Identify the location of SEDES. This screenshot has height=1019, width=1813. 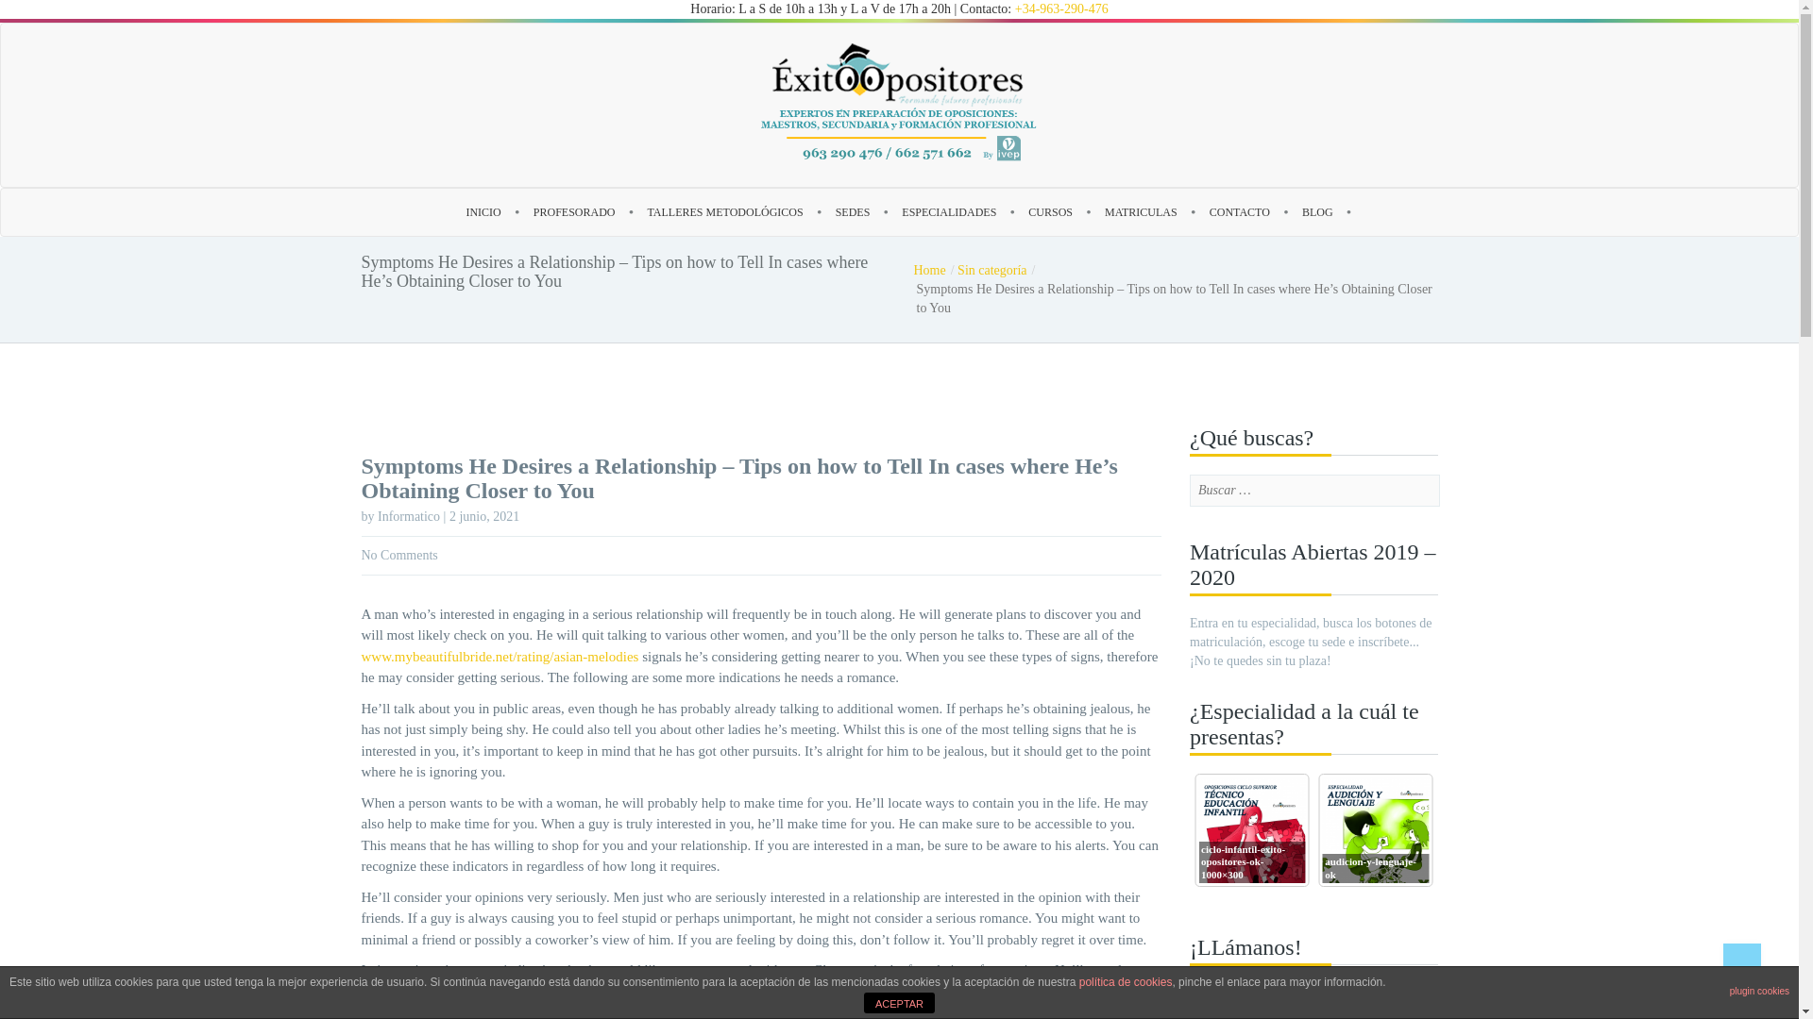
(852, 211).